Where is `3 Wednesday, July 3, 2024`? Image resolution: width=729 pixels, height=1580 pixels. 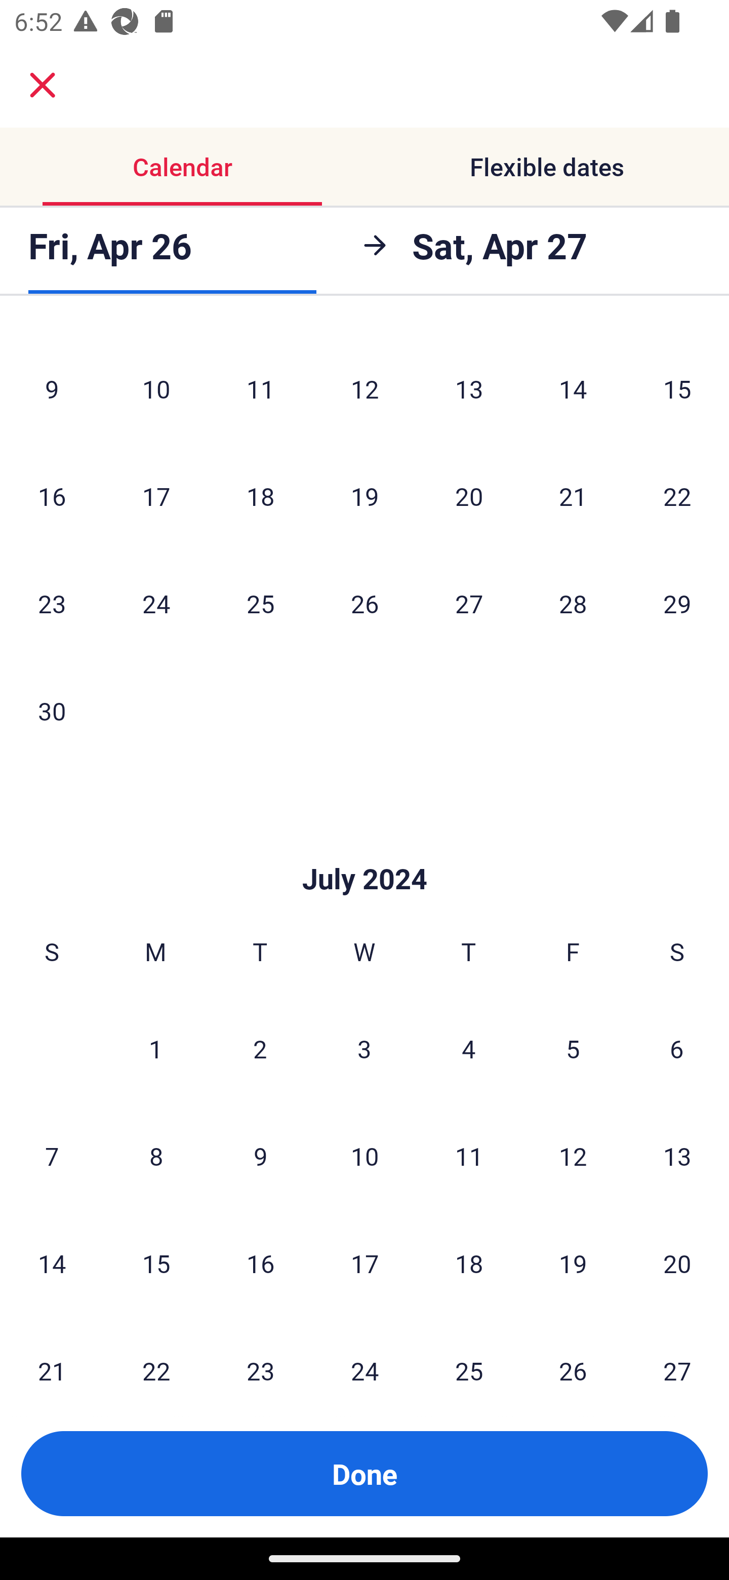 3 Wednesday, July 3, 2024 is located at coordinates (364, 1048).